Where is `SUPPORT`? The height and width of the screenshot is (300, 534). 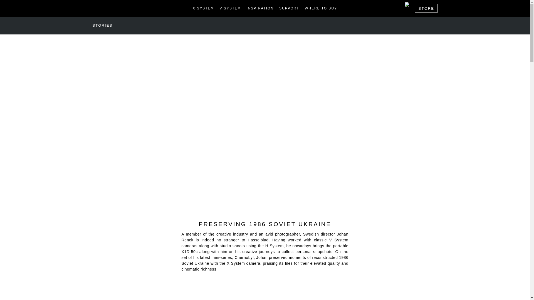
SUPPORT is located at coordinates (289, 8).